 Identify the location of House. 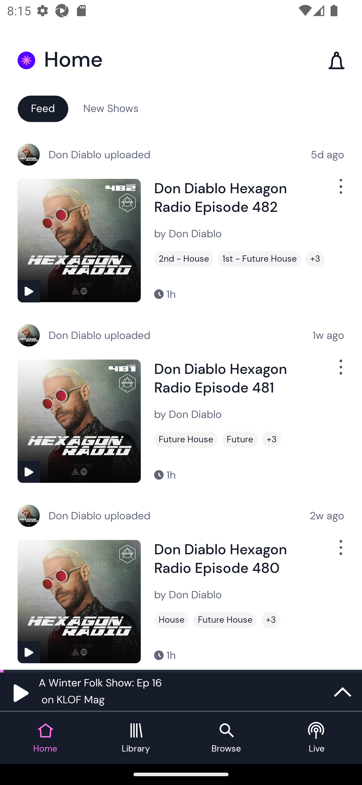
(171, 620).